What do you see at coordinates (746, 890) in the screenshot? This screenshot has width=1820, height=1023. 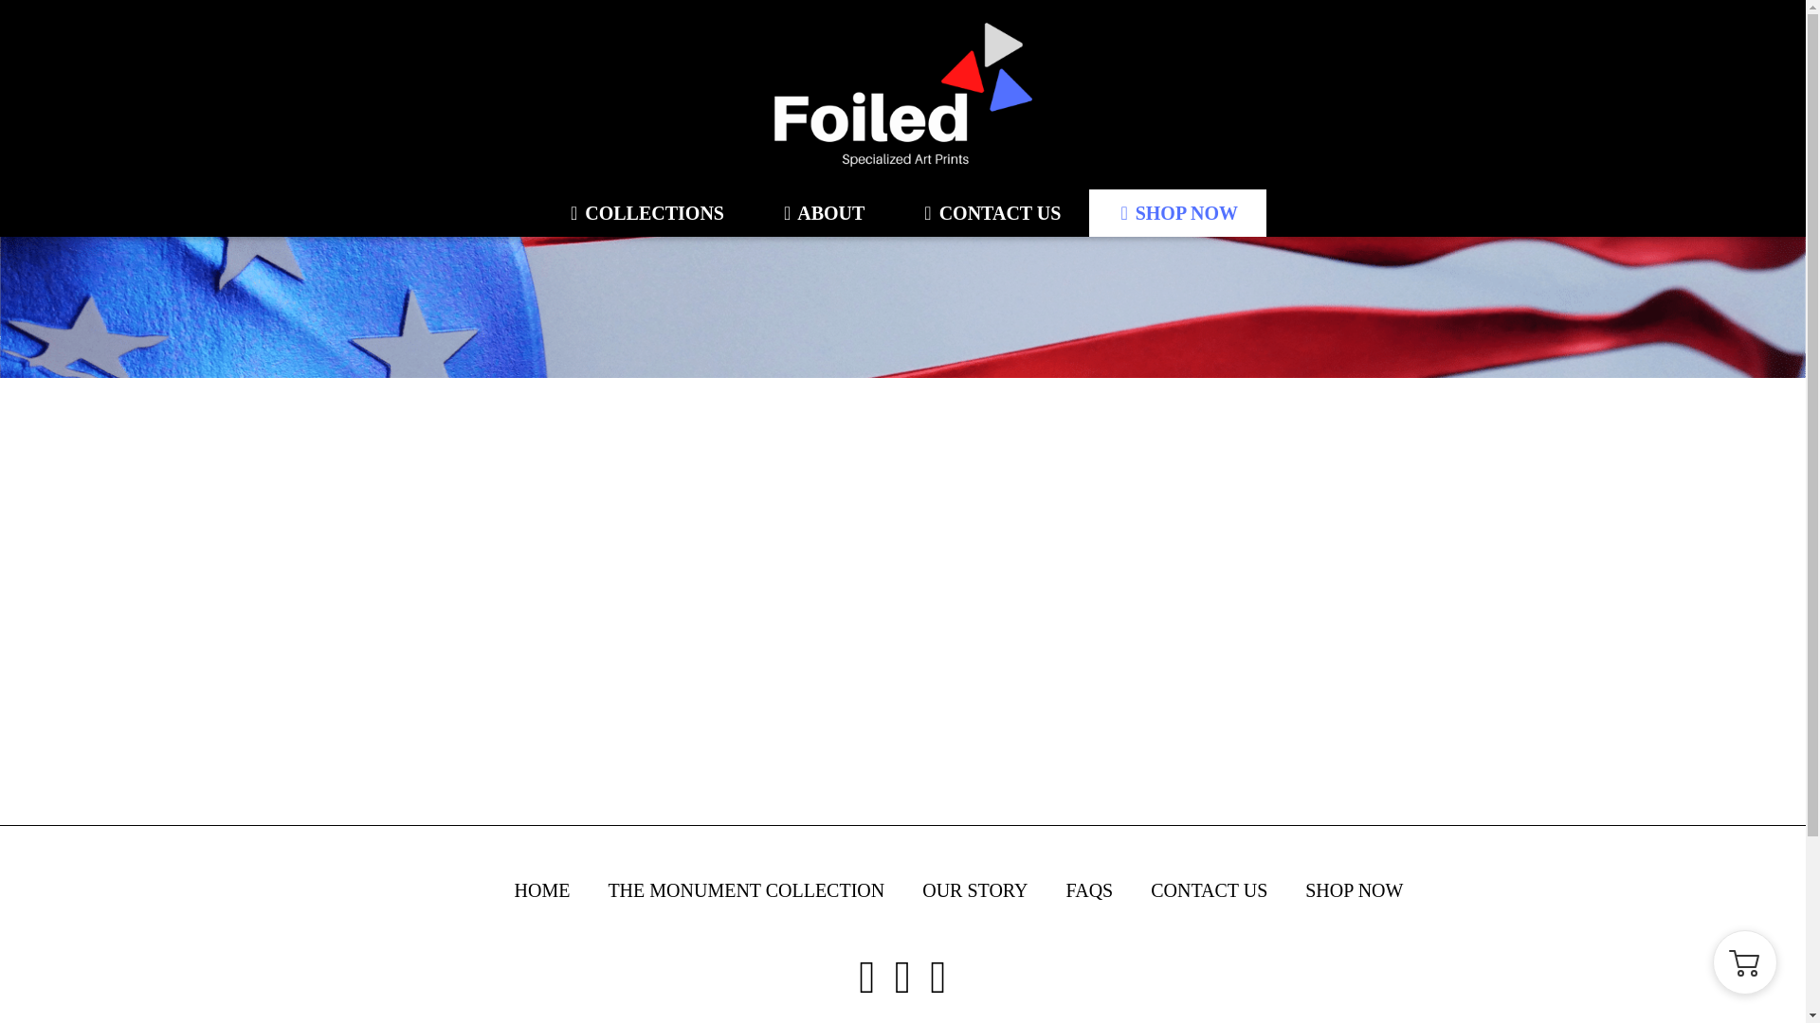 I see `THE MONUMENT COLLECTION` at bounding box center [746, 890].